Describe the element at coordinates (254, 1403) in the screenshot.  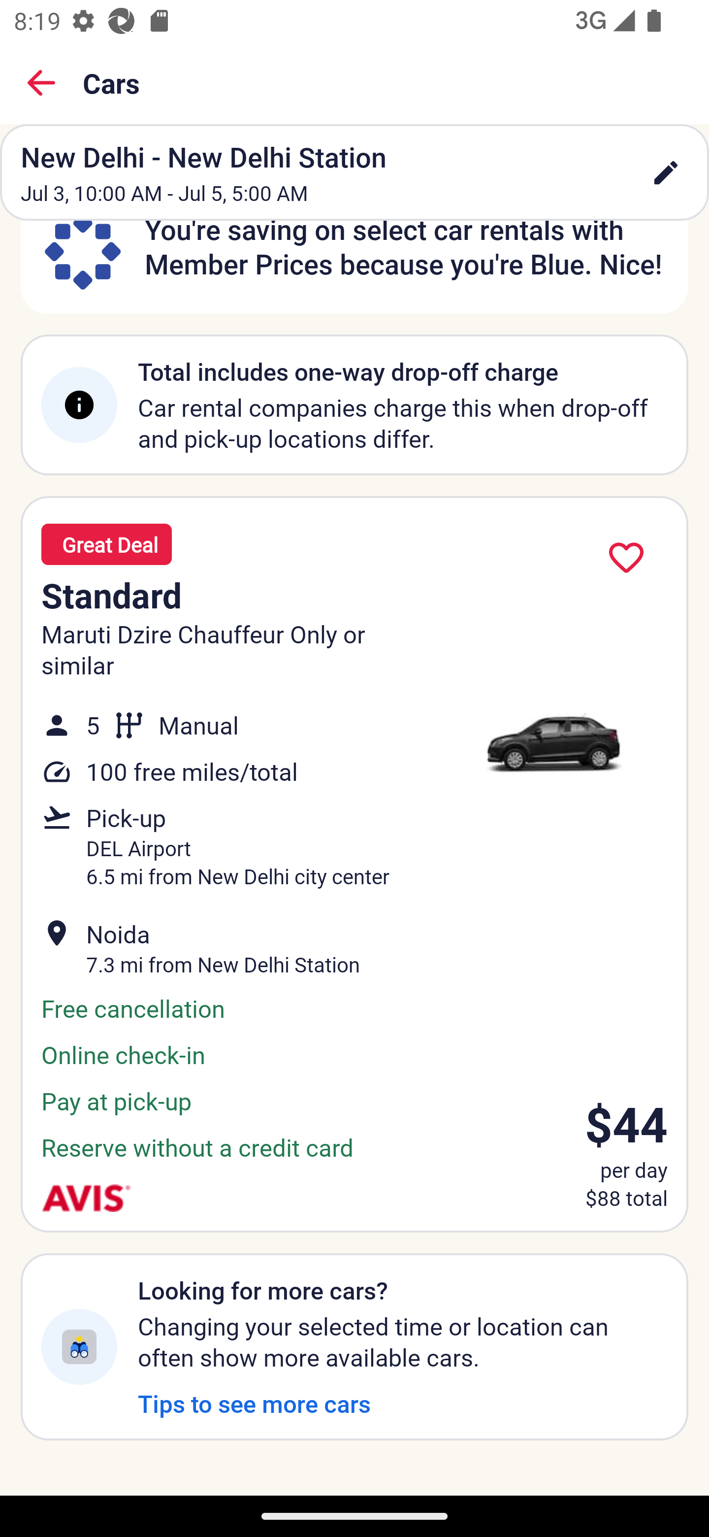
I see `Tips to see more cars Tips to see more cars Link` at that location.